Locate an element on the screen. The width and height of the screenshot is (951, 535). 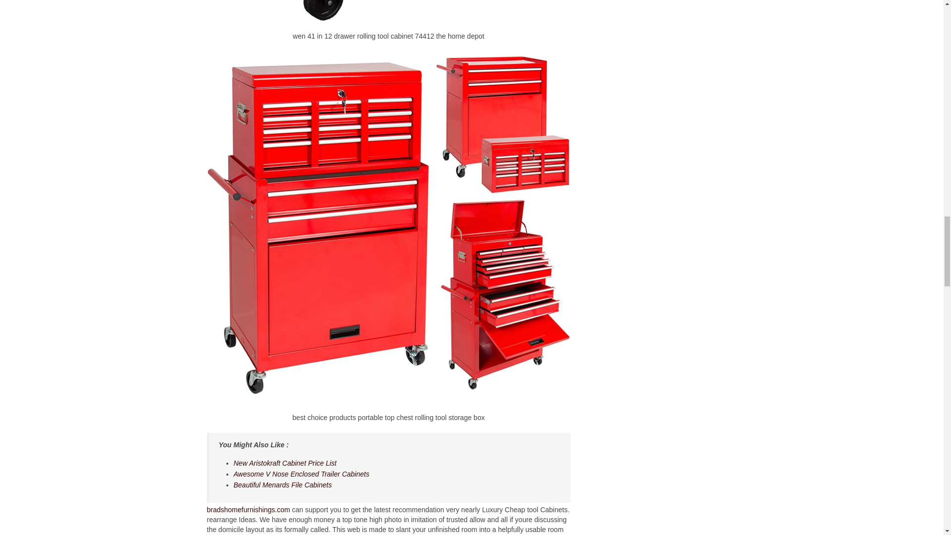
Beautiful Menards File Cabinets is located at coordinates (283, 484).